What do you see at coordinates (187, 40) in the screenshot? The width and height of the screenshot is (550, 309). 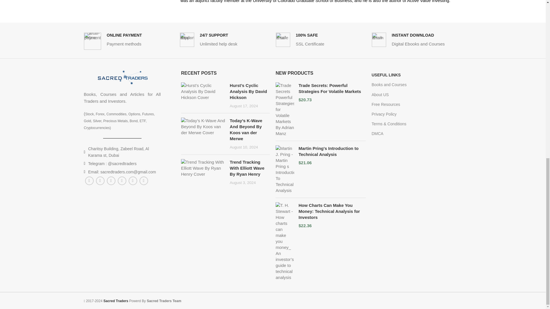 I see `retail-2-support` at bounding box center [187, 40].